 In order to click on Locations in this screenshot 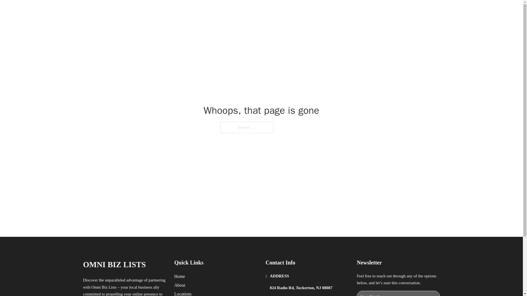, I will do `click(183, 293)`.